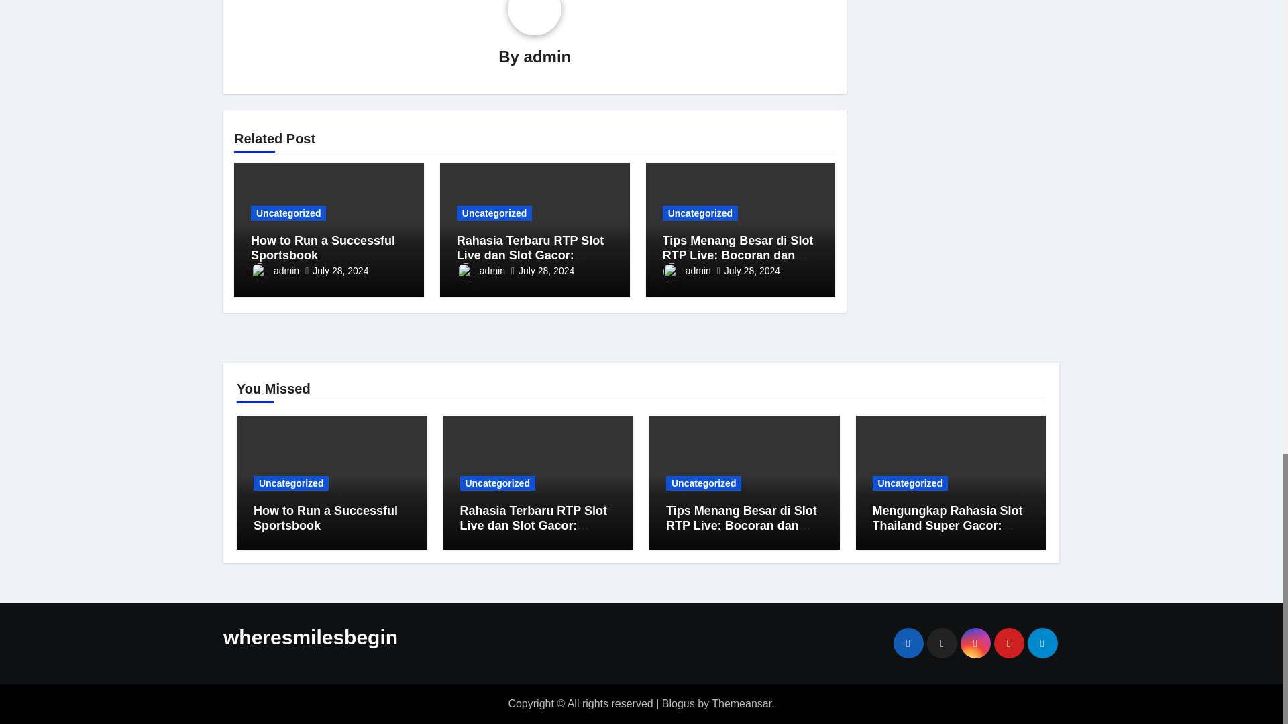 The image size is (1288, 724). Describe the element at coordinates (341, 271) in the screenshot. I see `July 28, 2024` at that location.